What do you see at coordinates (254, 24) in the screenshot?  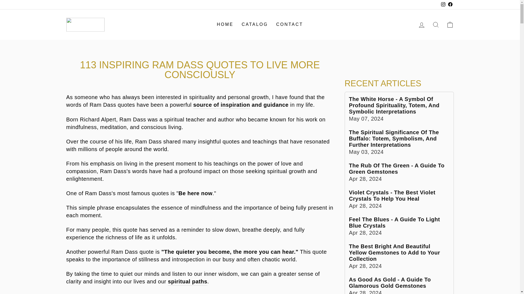 I see `source of inspiration` at bounding box center [254, 24].